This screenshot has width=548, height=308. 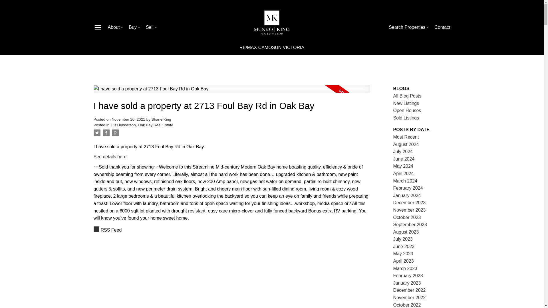 I want to click on All Blog Posts, so click(x=407, y=96).